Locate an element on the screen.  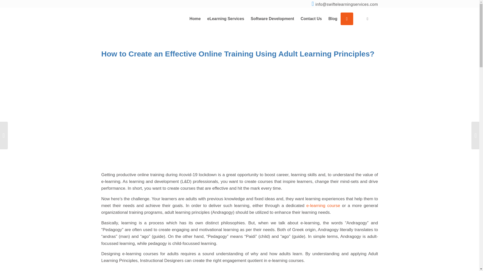
eLearning Solutions is located at coordinates (225, 19).